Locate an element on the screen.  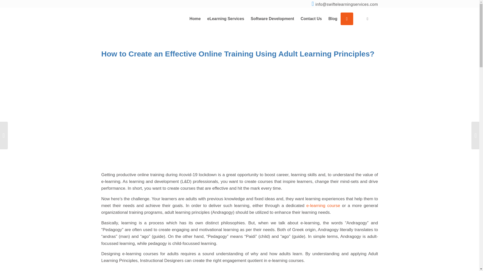
eLearning Solutions is located at coordinates (225, 19).